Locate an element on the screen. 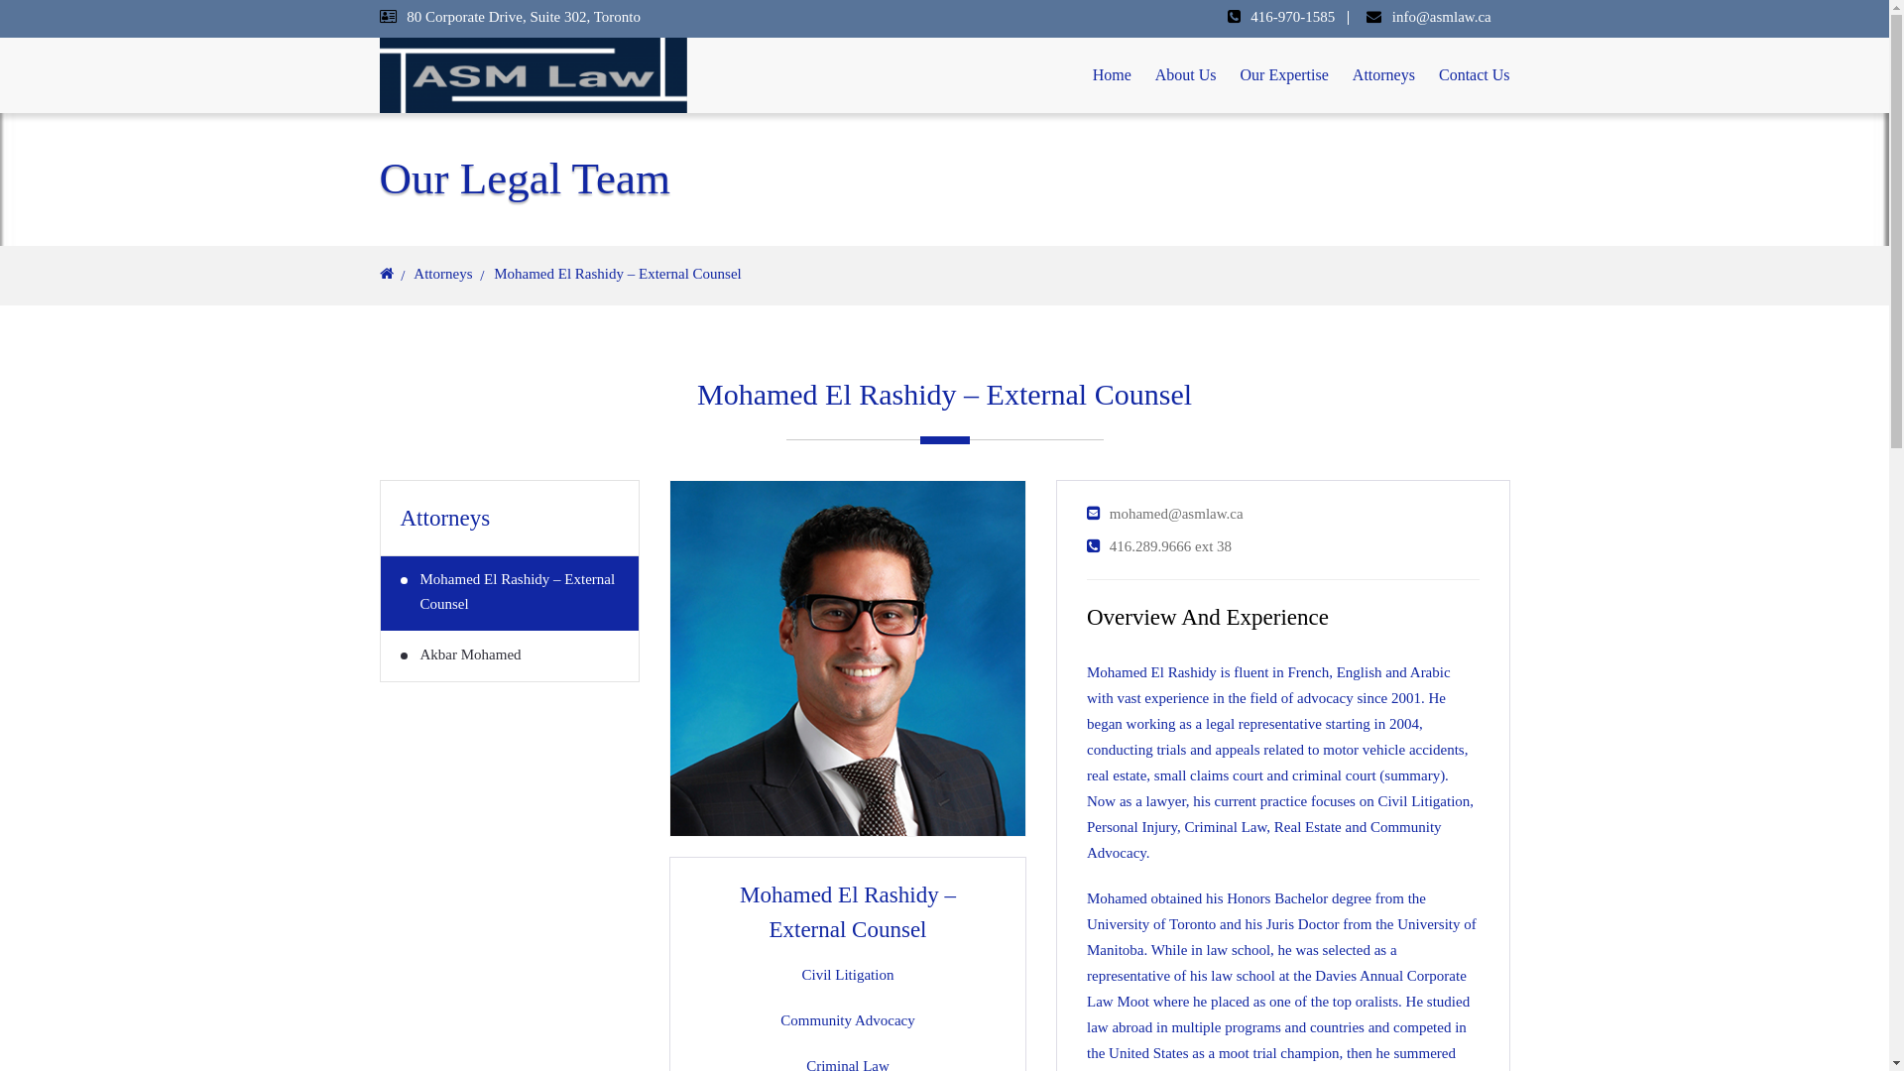 The height and width of the screenshot is (1071, 1904). mohamed@asmlaw.ca is located at coordinates (1176, 514).